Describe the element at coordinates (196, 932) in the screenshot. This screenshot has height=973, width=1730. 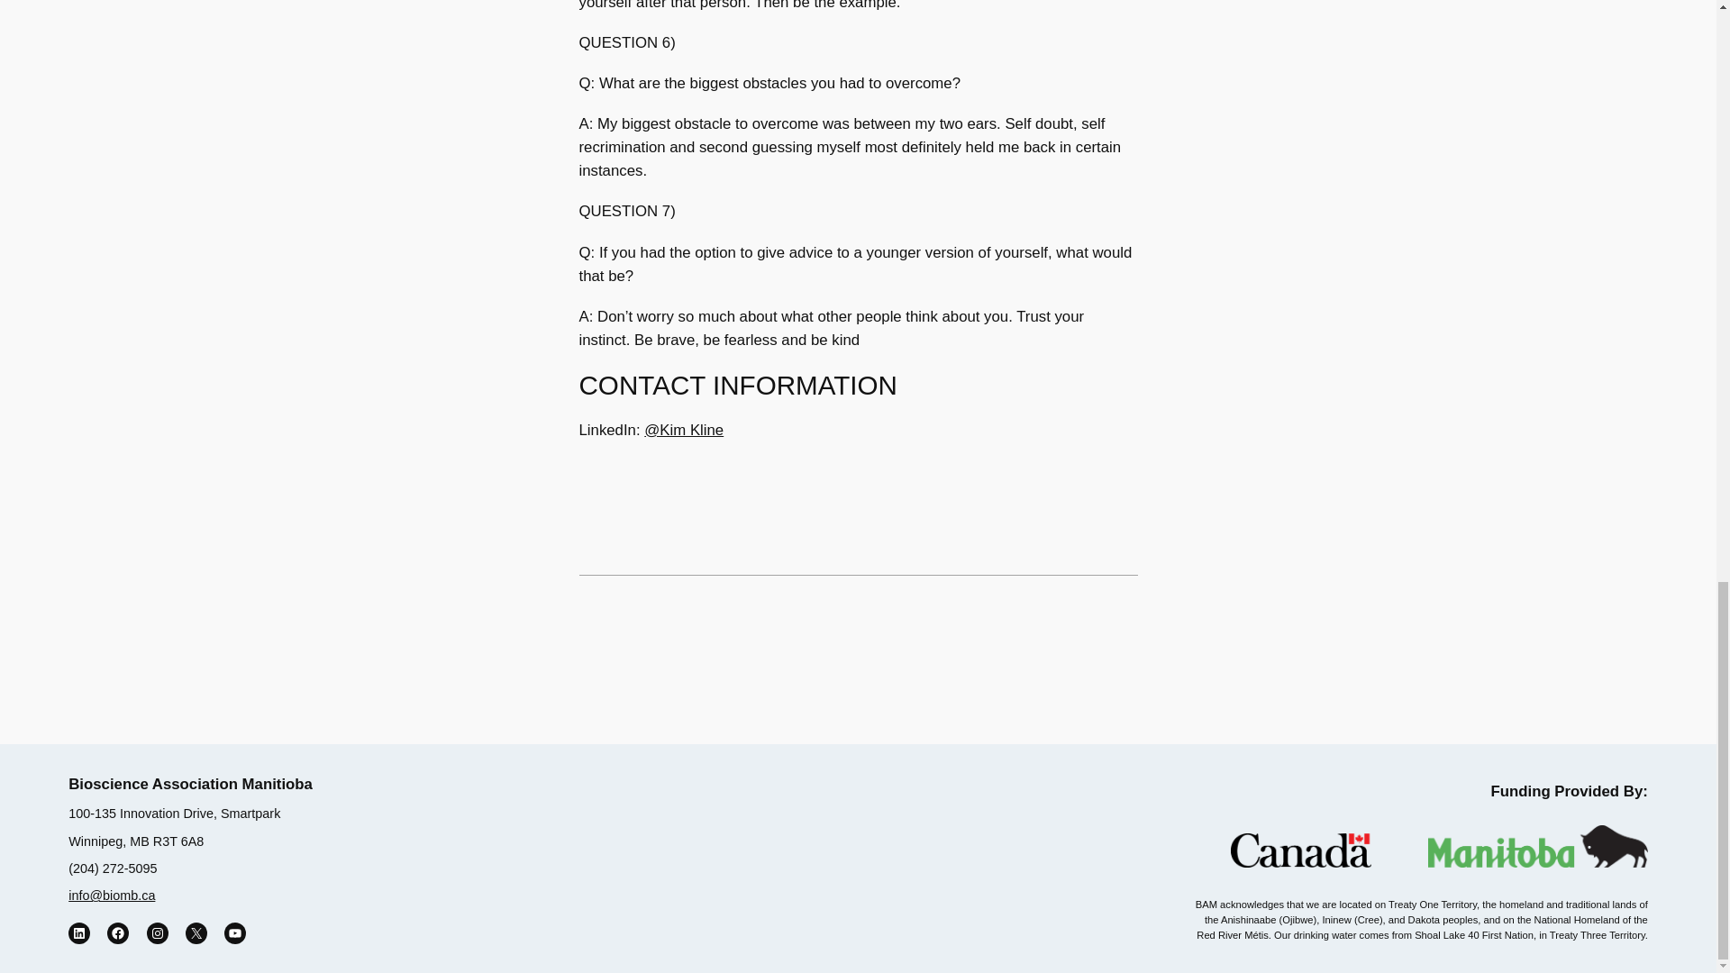
I see `X` at that location.